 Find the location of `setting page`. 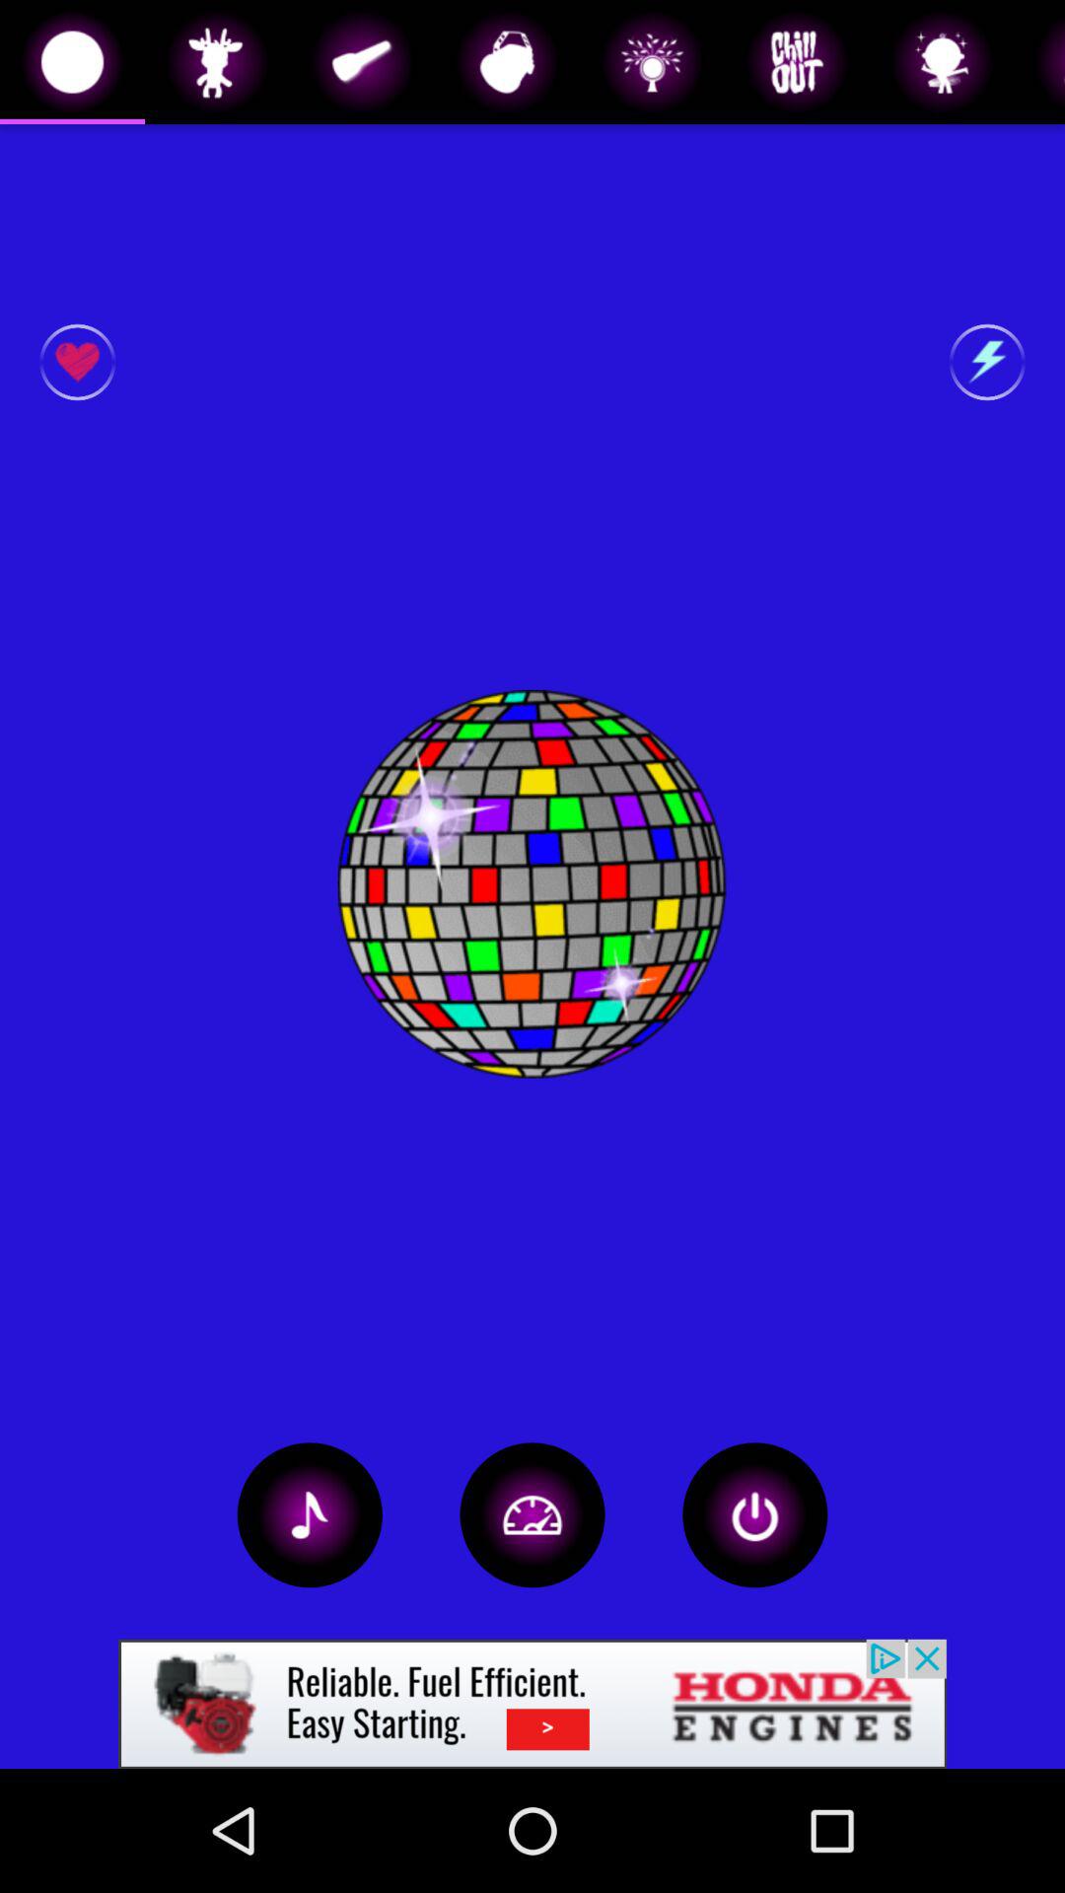

setting page is located at coordinates (532, 1514).